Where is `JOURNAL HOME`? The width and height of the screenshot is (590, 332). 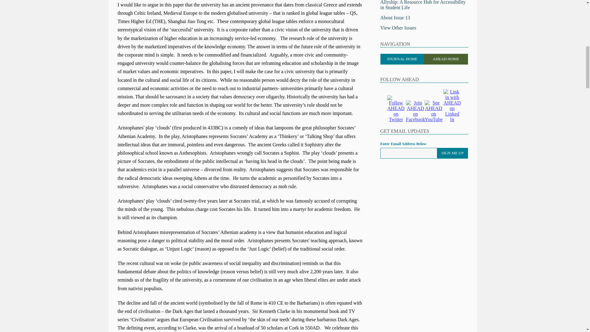
JOURNAL HOME is located at coordinates (402, 59).